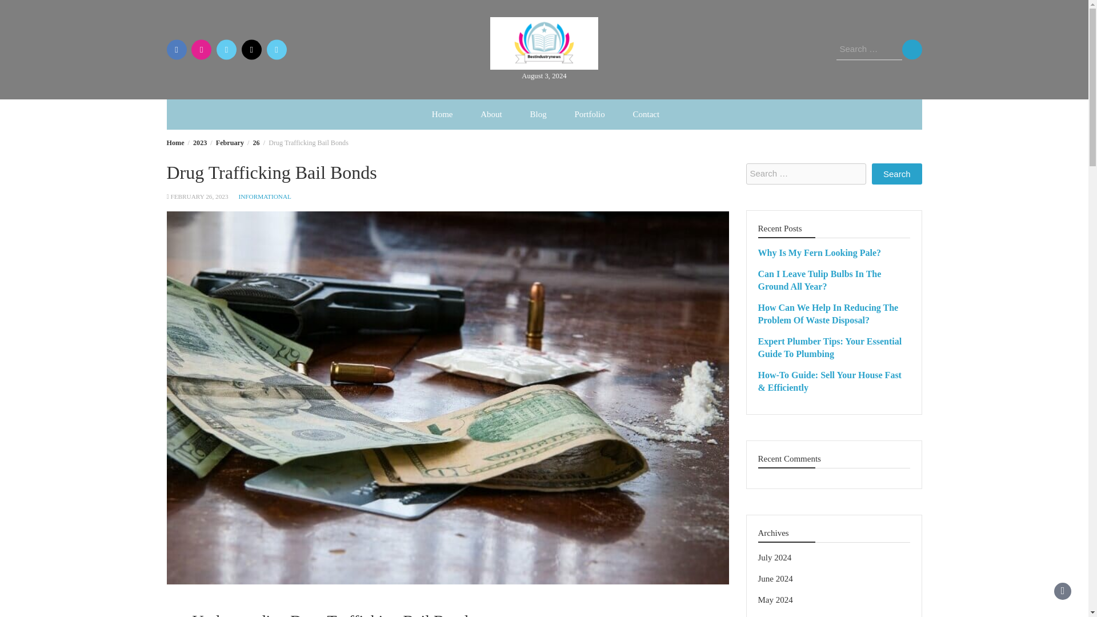  I want to click on 2023, so click(200, 143).